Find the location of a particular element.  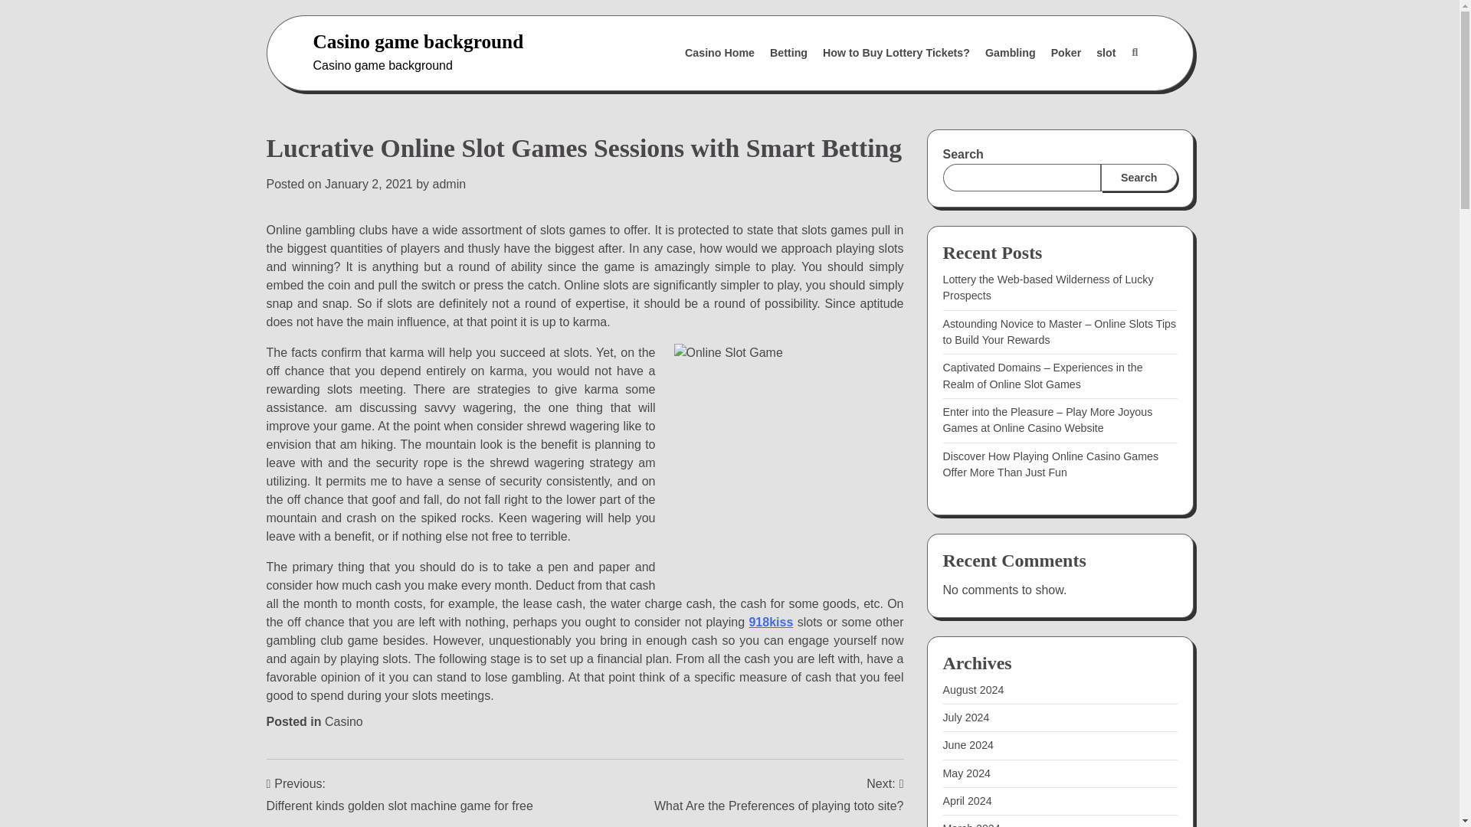

Casino Home is located at coordinates (719, 52).